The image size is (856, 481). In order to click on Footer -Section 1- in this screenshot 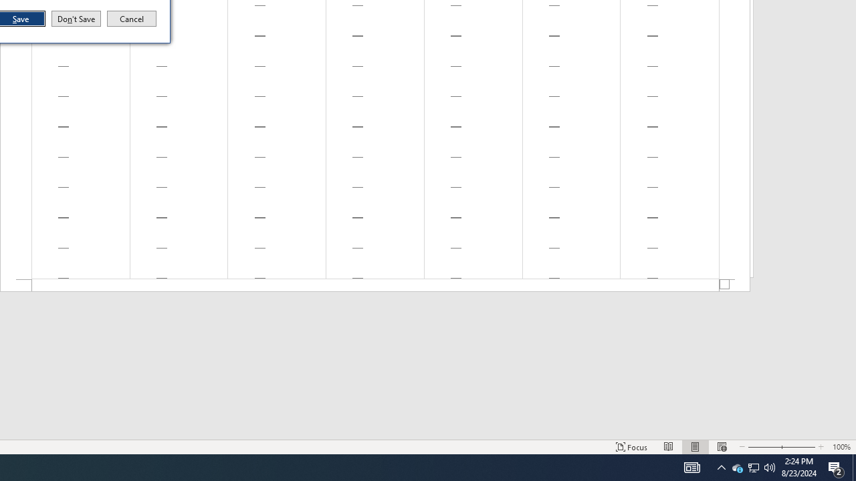, I will do `click(132, 19)`.